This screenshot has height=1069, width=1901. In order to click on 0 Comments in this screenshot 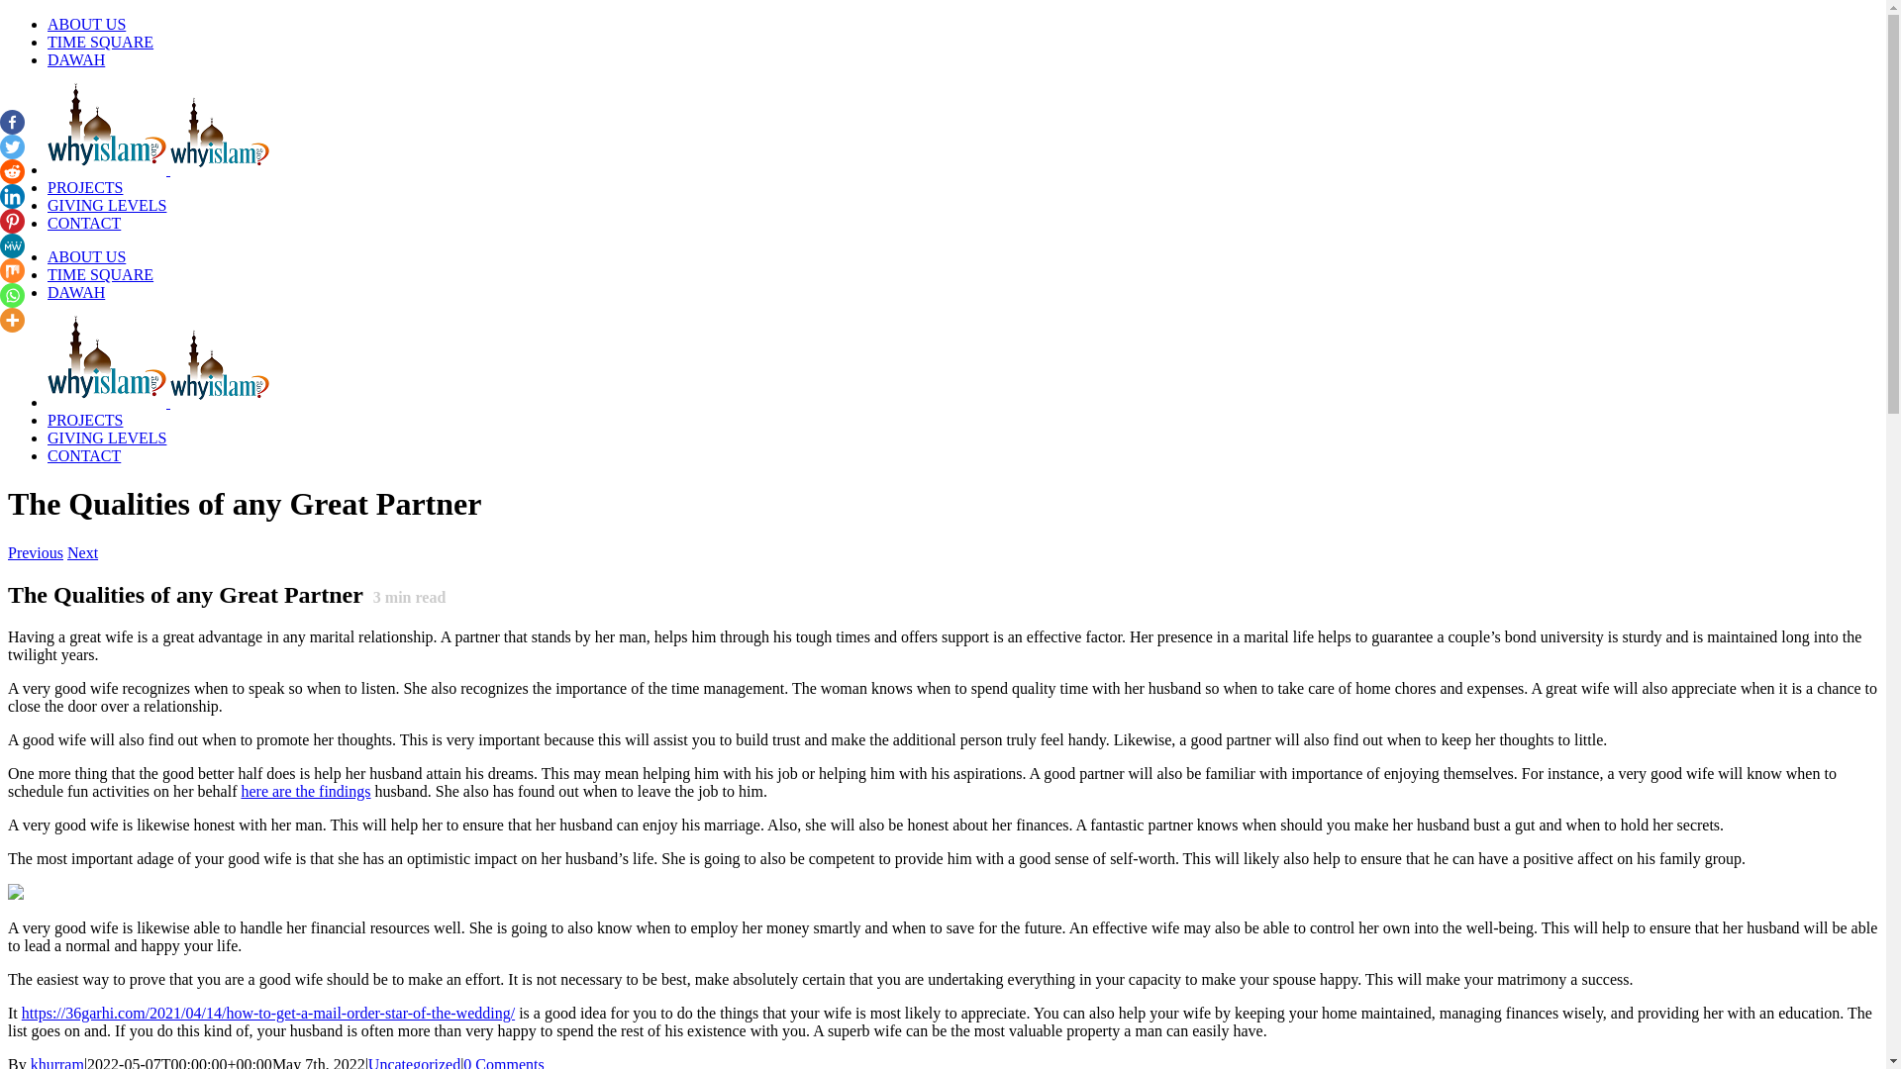, I will do `click(503, 1063)`.